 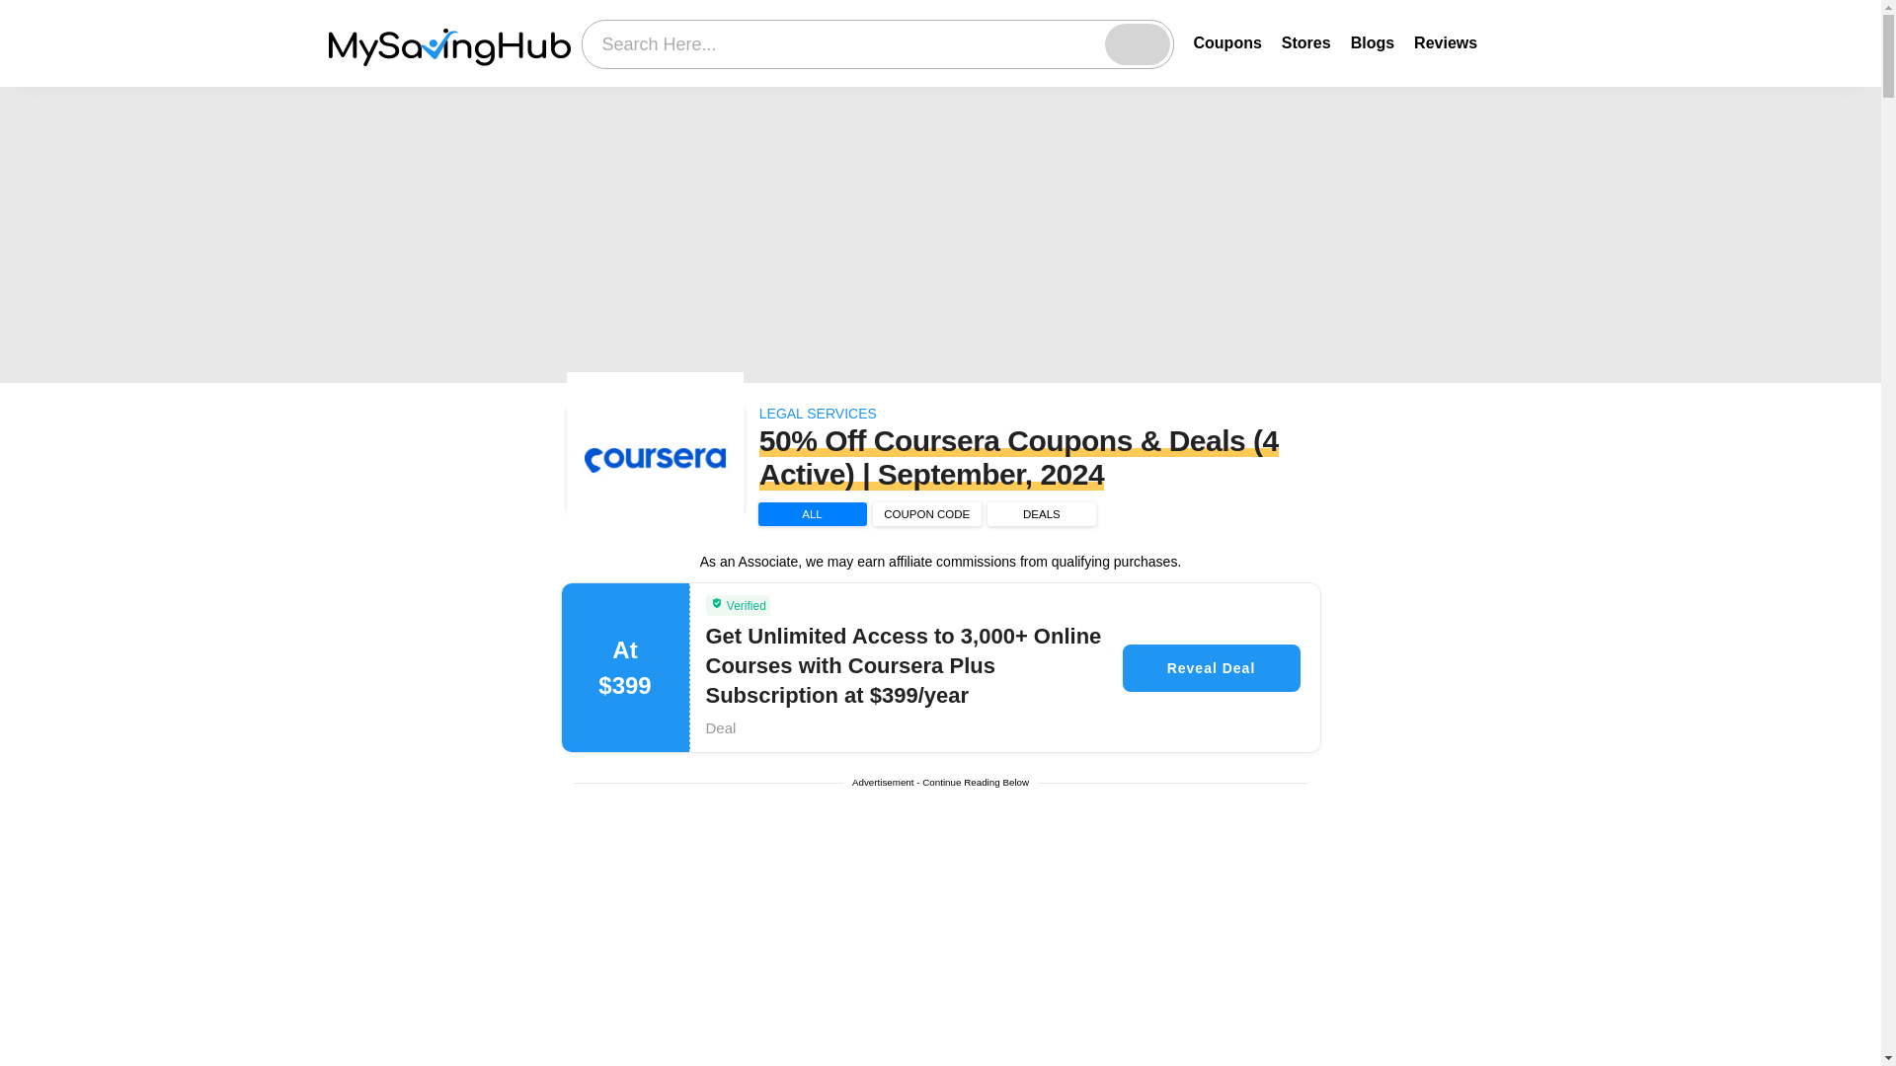 I want to click on Reveal Deal, so click(x=1211, y=667).